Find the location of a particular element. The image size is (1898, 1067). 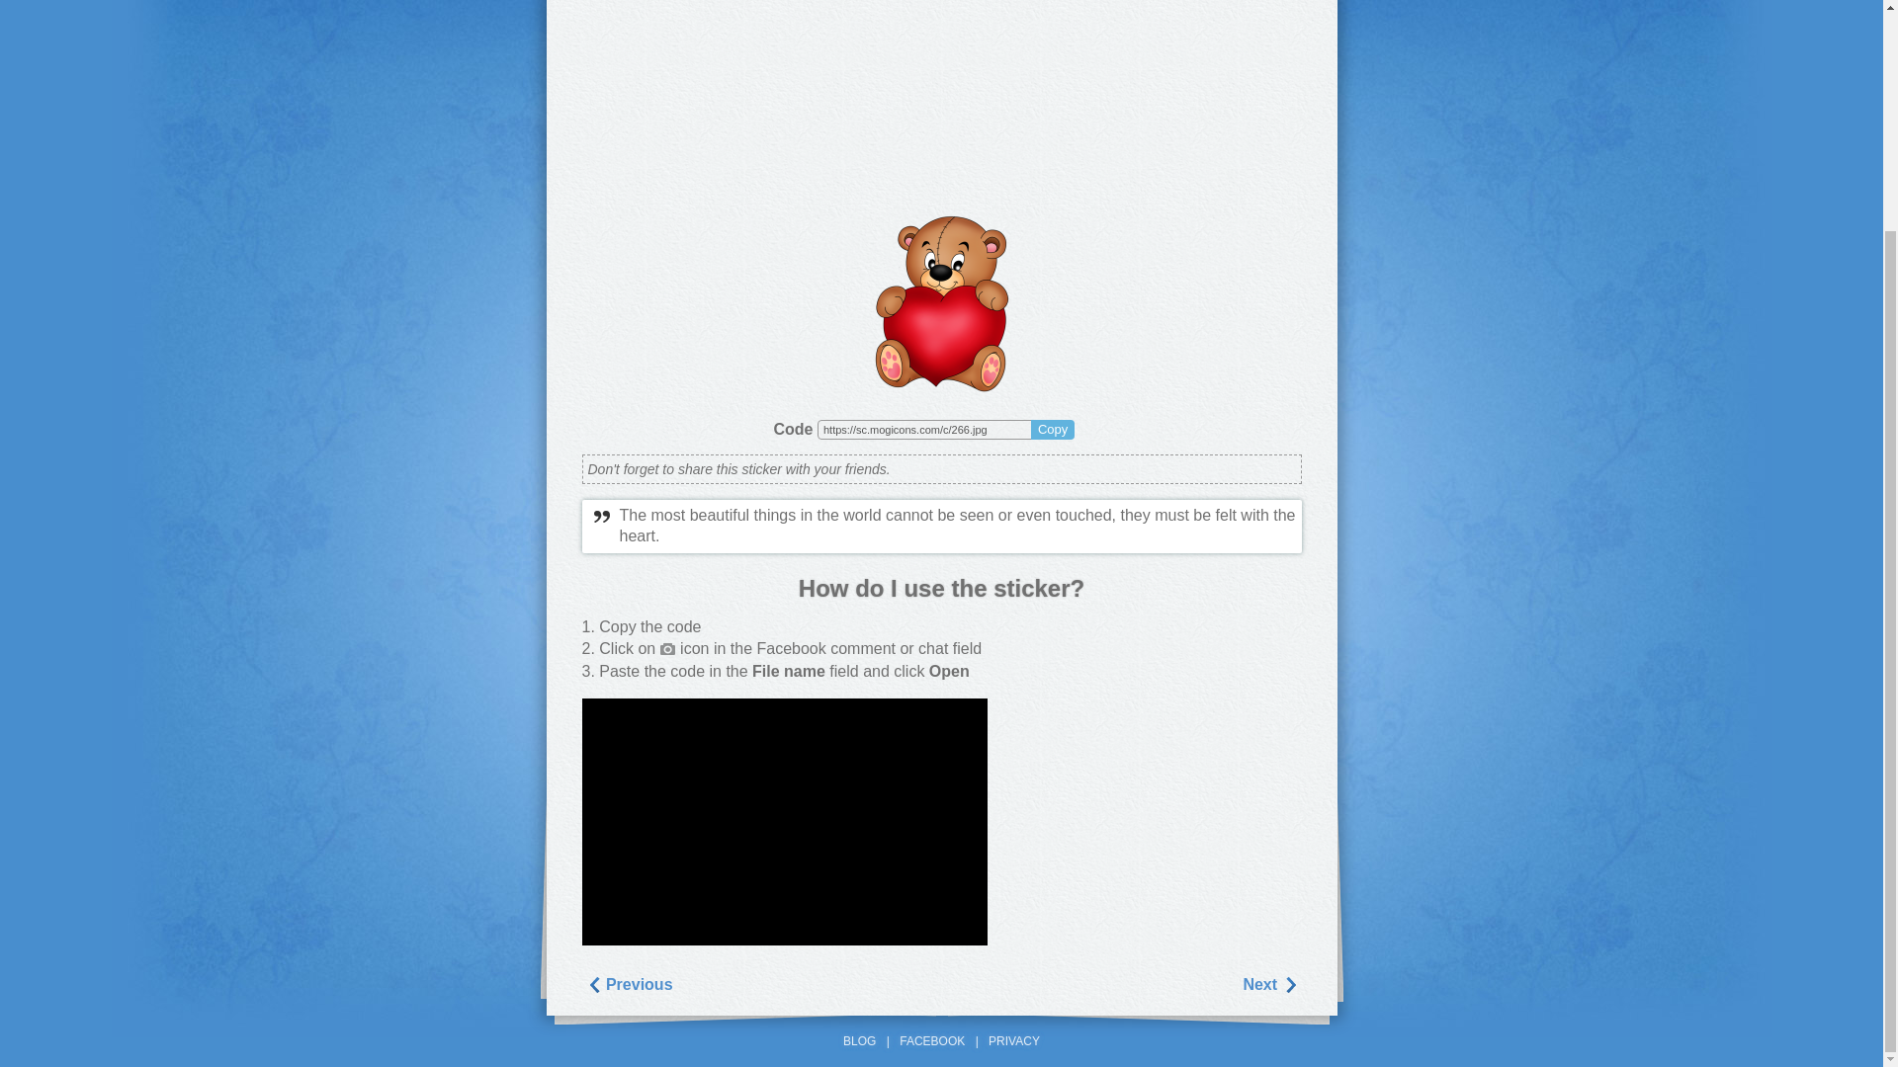

Previous is located at coordinates (628, 984).